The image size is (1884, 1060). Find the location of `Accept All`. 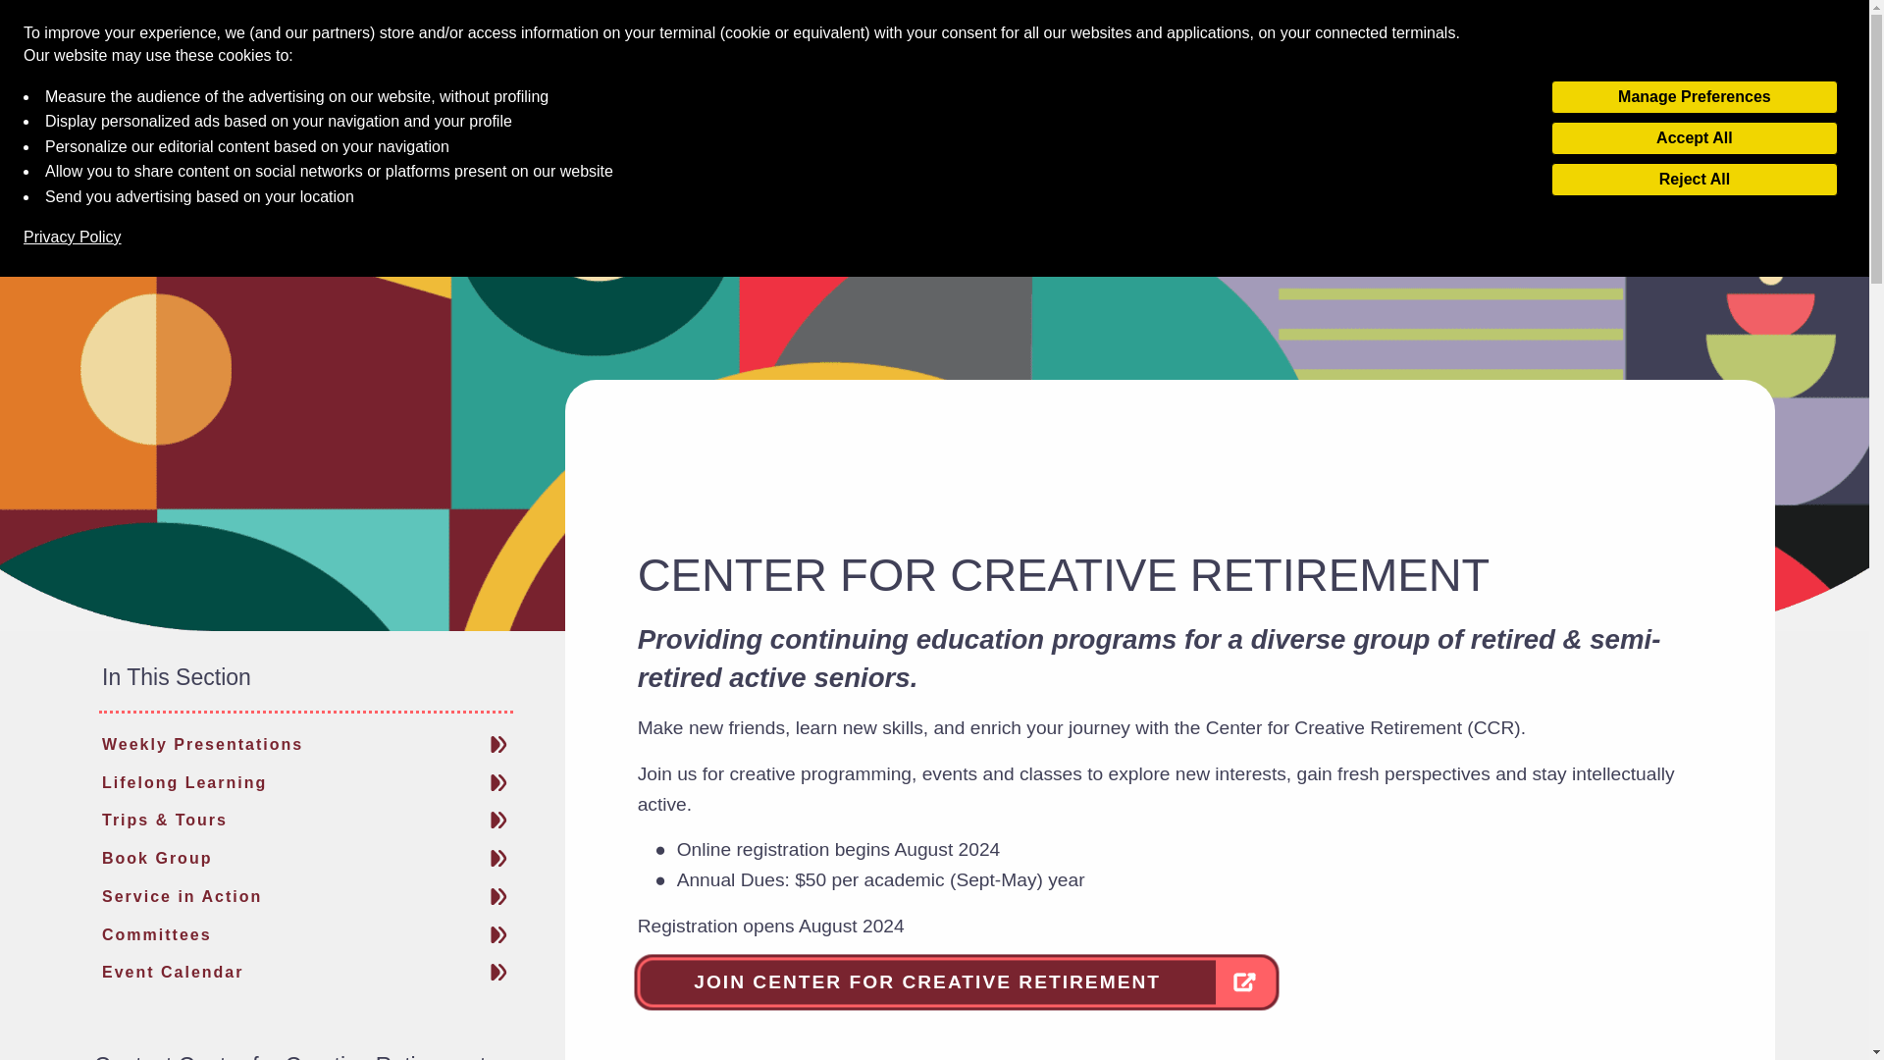

Accept All is located at coordinates (1694, 137).